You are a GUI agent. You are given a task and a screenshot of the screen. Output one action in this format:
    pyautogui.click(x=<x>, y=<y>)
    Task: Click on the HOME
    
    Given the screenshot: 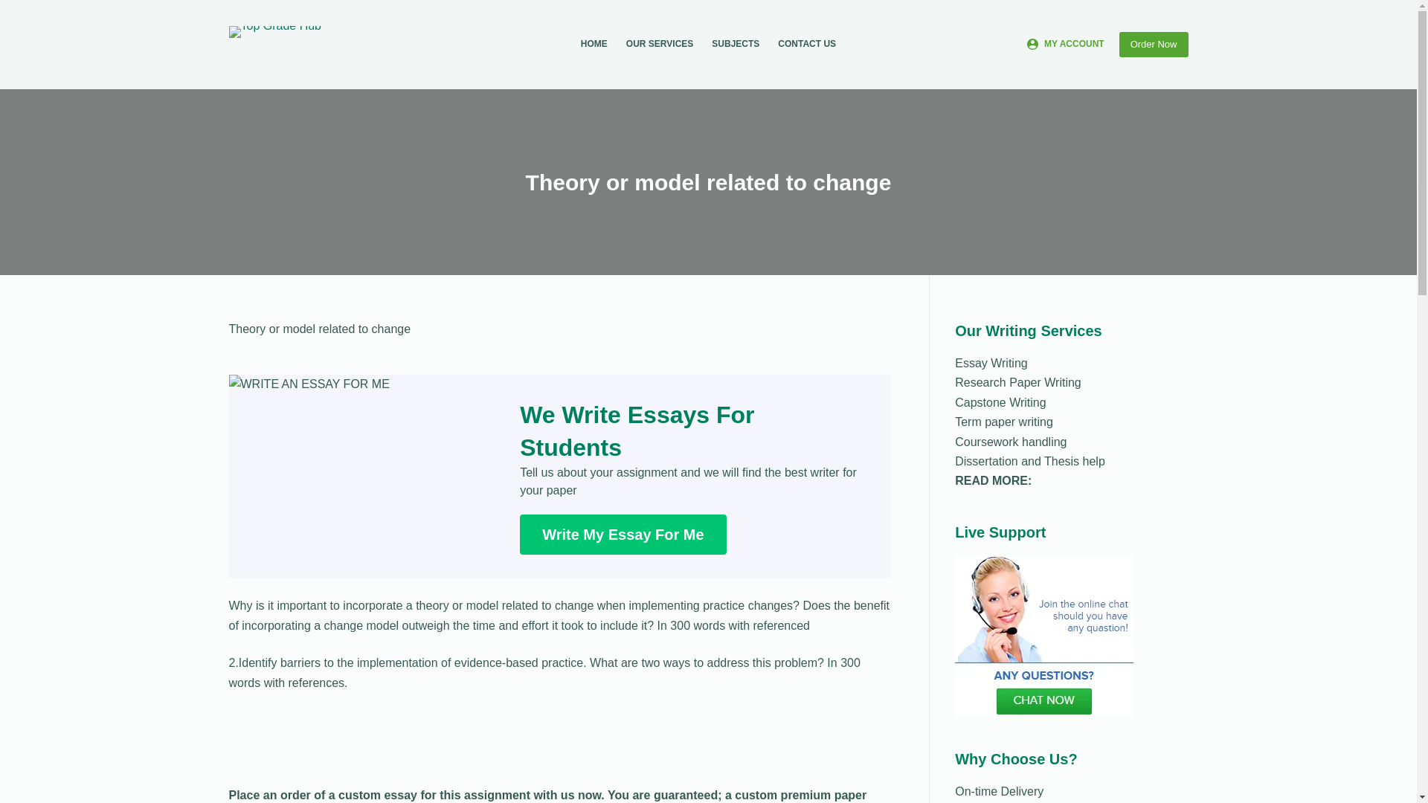 What is the action you would take?
    pyautogui.click(x=594, y=45)
    